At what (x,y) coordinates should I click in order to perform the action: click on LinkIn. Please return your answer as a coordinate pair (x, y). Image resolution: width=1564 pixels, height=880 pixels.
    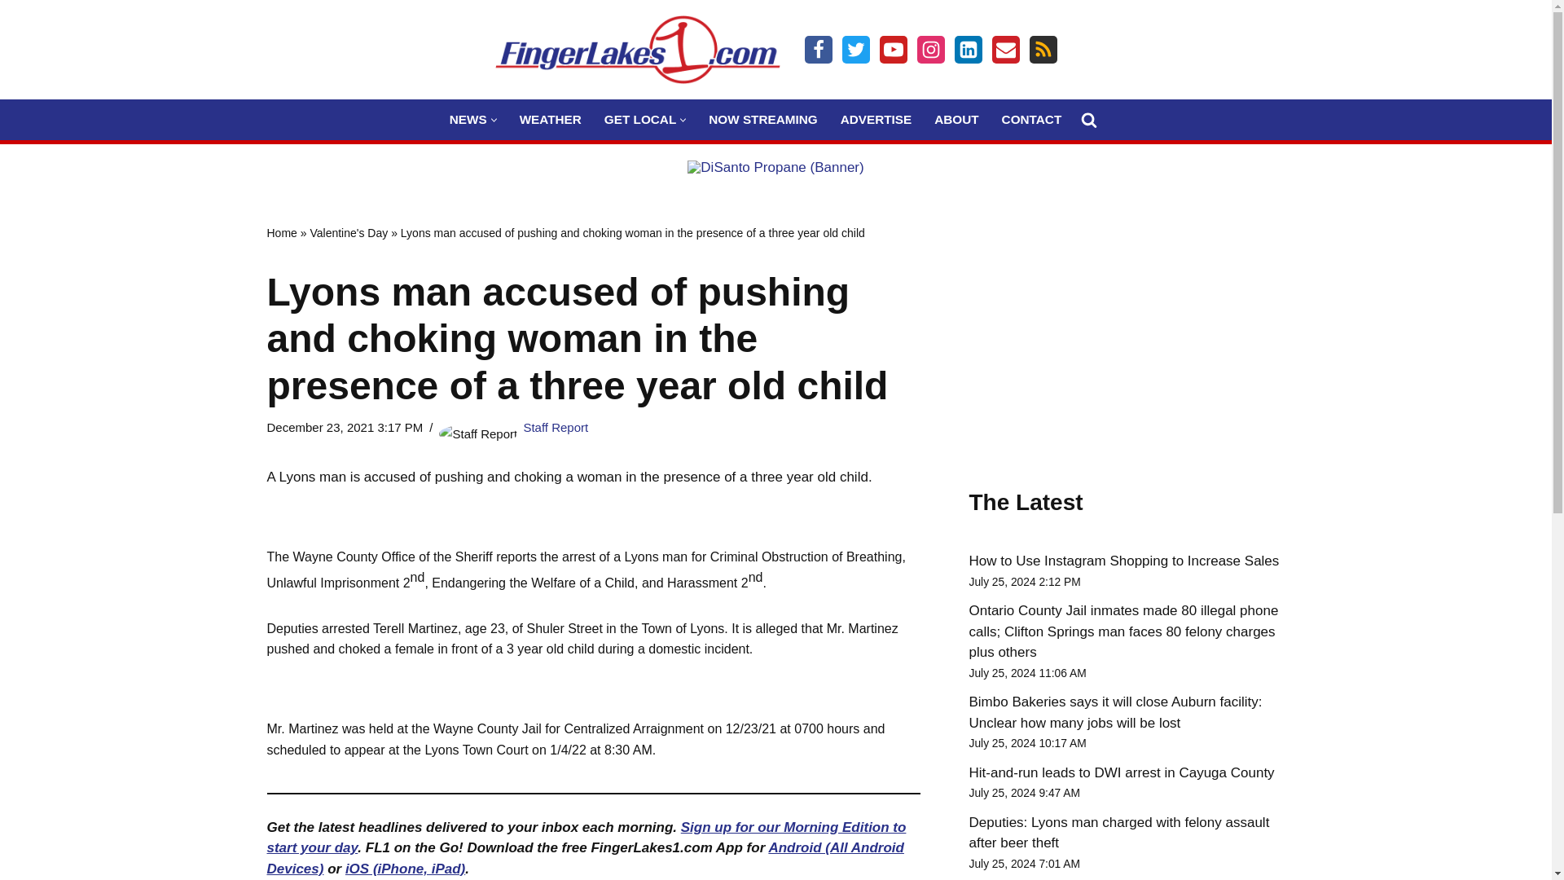
    Looking at the image, I should click on (968, 49).